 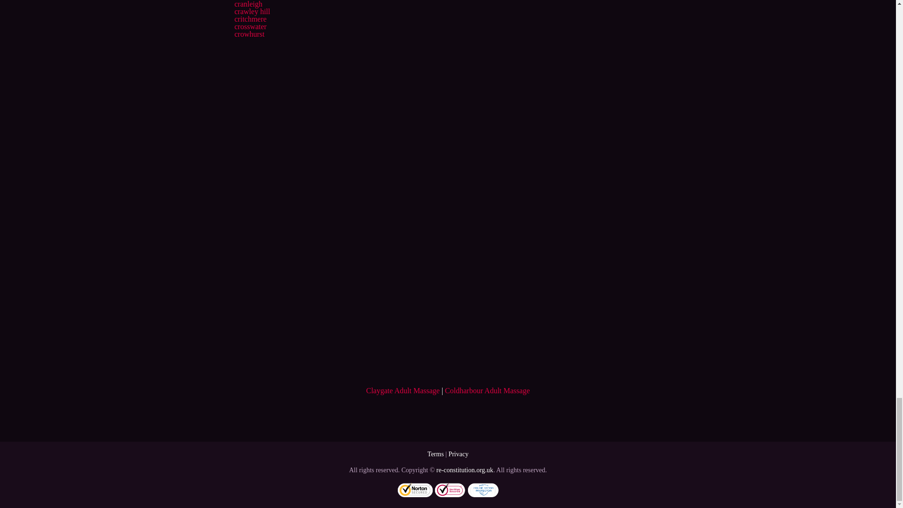 What do you see at coordinates (252, 11) in the screenshot?
I see `crawley hill` at bounding box center [252, 11].